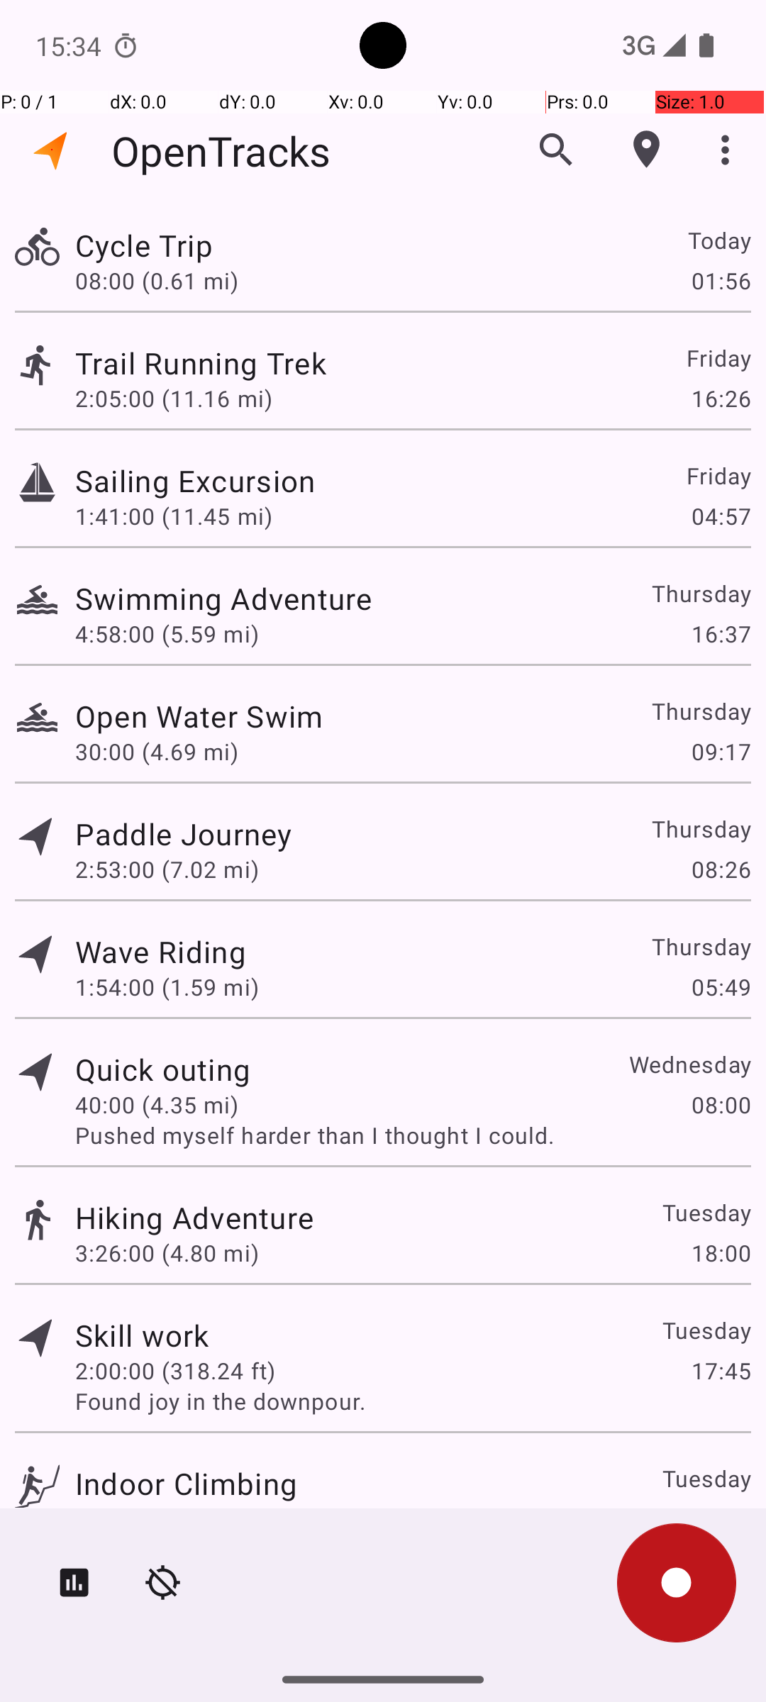 This screenshot has width=766, height=1702. I want to click on 16:26, so click(721, 399).